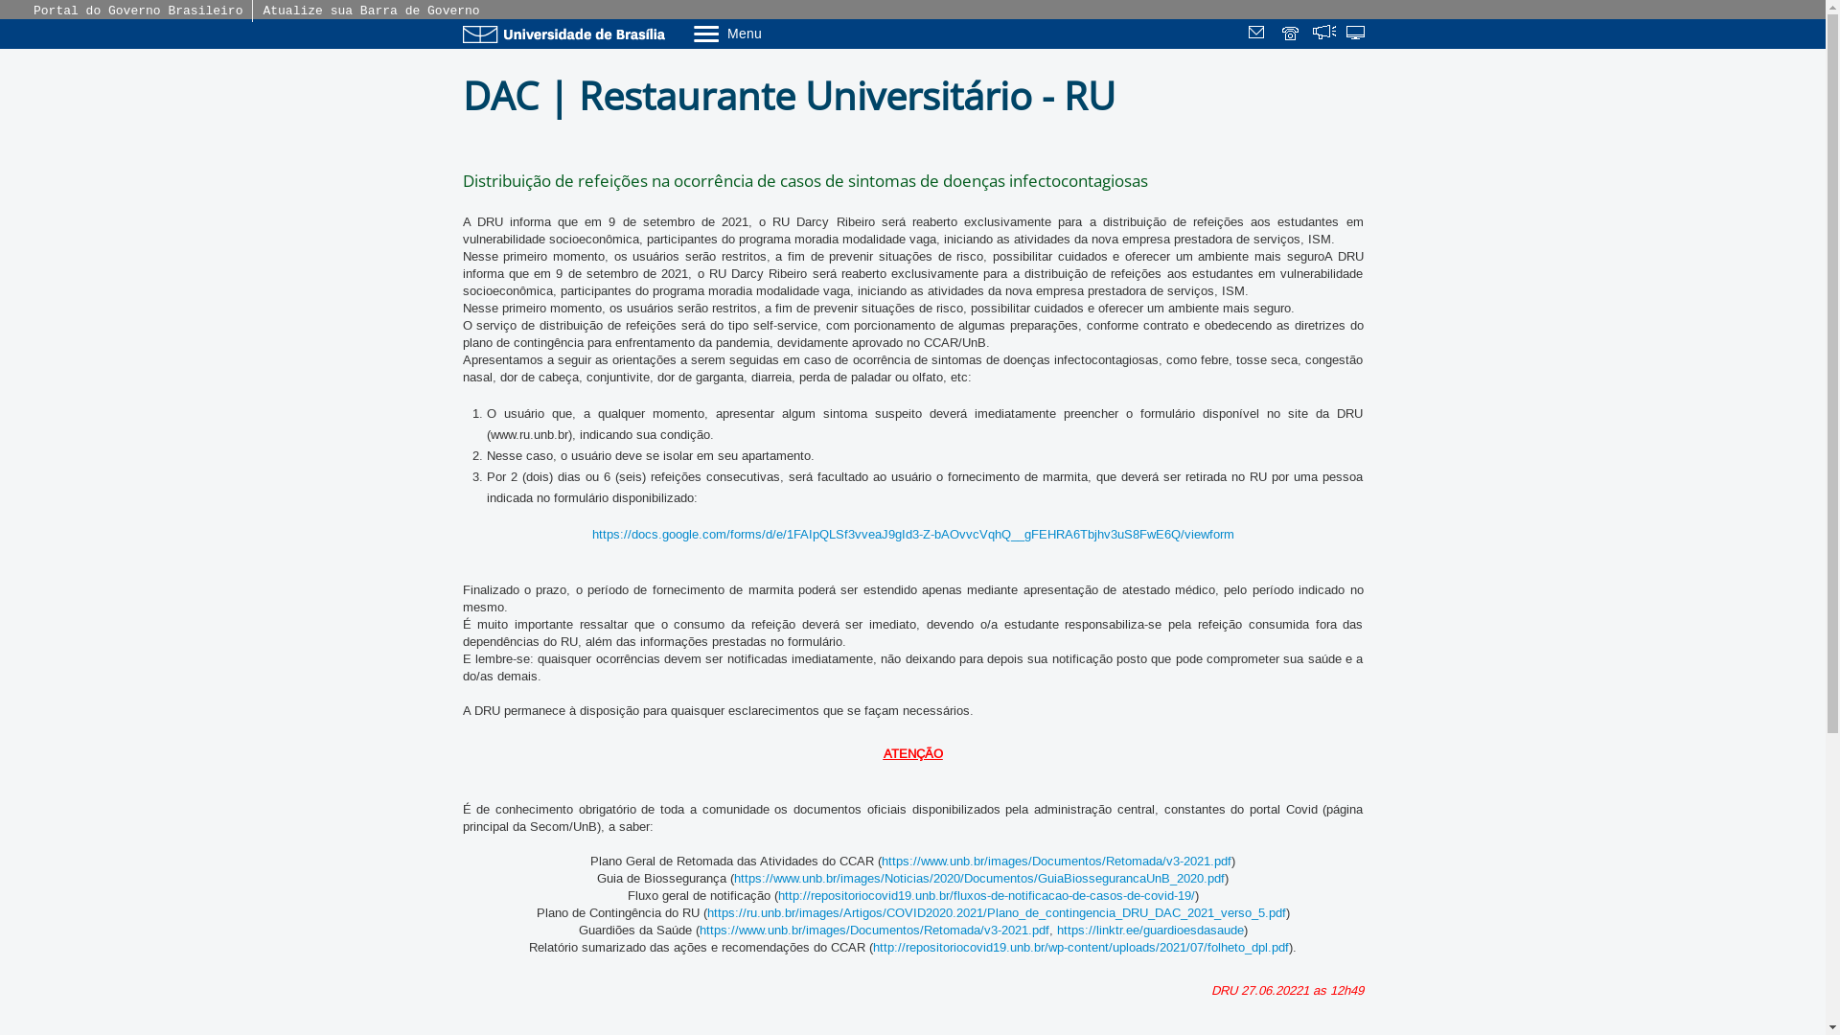 This screenshot has height=1035, width=1840. I want to click on Portal do Governo Brasileiro, so click(138, 11).